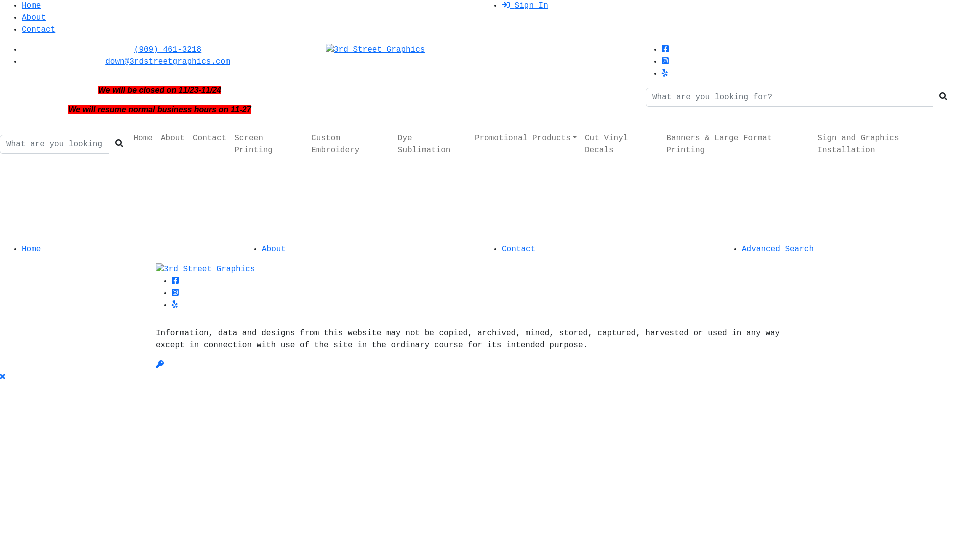 This screenshot has width=960, height=540. What do you see at coordinates (665, 62) in the screenshot?
I see `Visit us on Instagram` at bounding box center [665, 62].